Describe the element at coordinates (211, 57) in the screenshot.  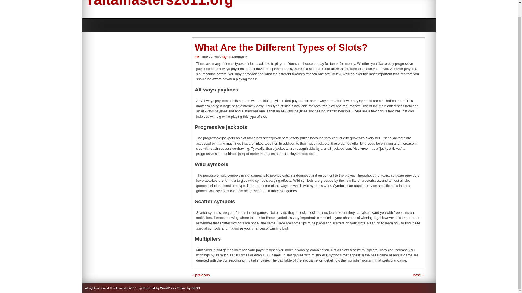
I see `July 22, 2022` at that location.